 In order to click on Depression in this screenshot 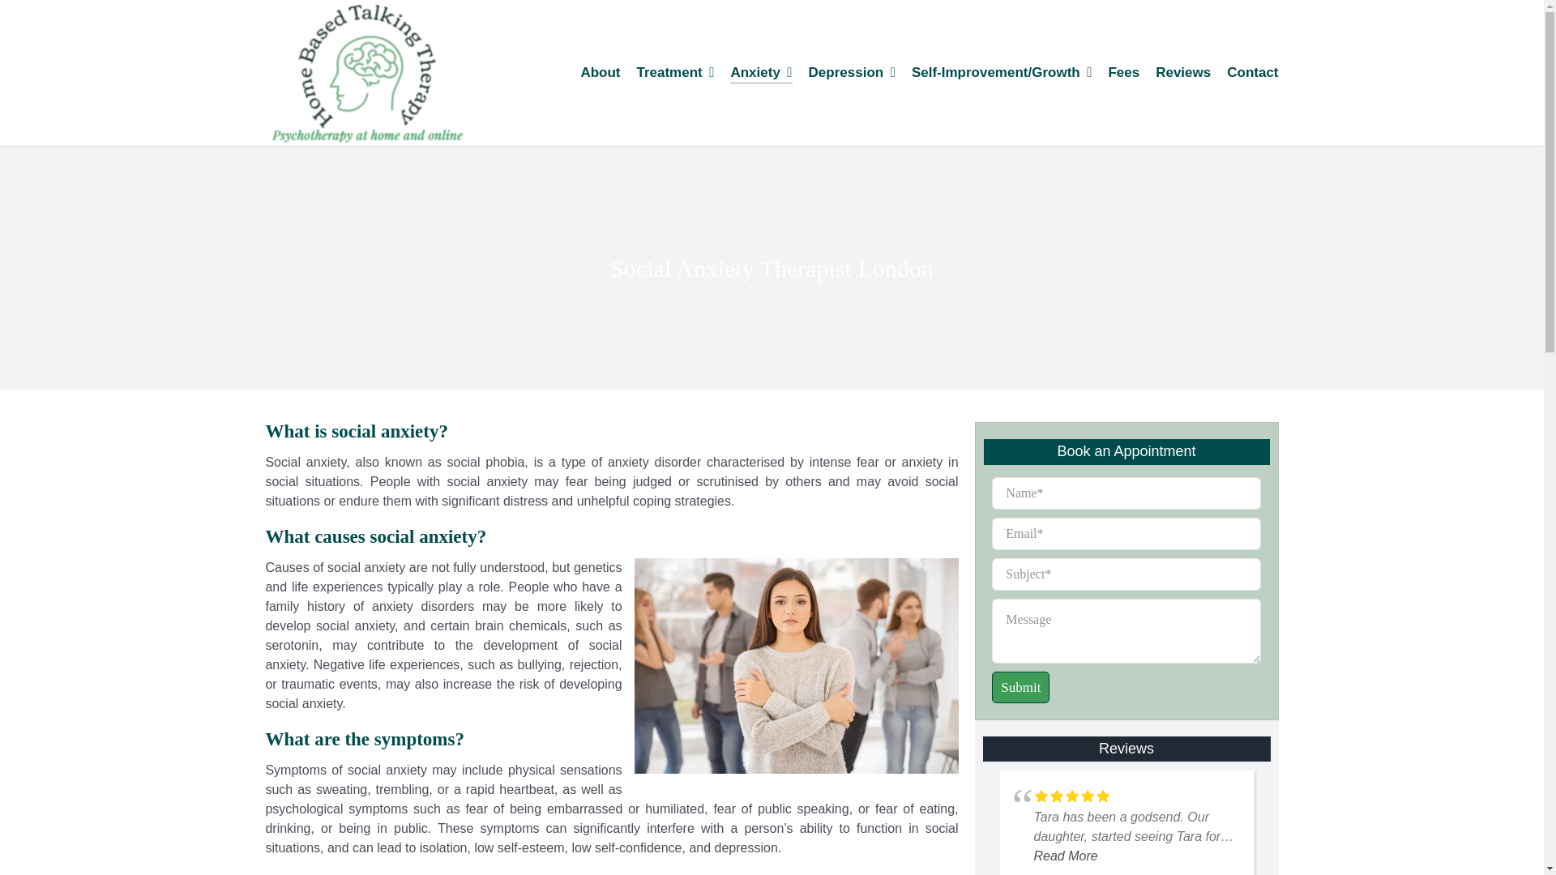, I will do `click(853, 73)`.